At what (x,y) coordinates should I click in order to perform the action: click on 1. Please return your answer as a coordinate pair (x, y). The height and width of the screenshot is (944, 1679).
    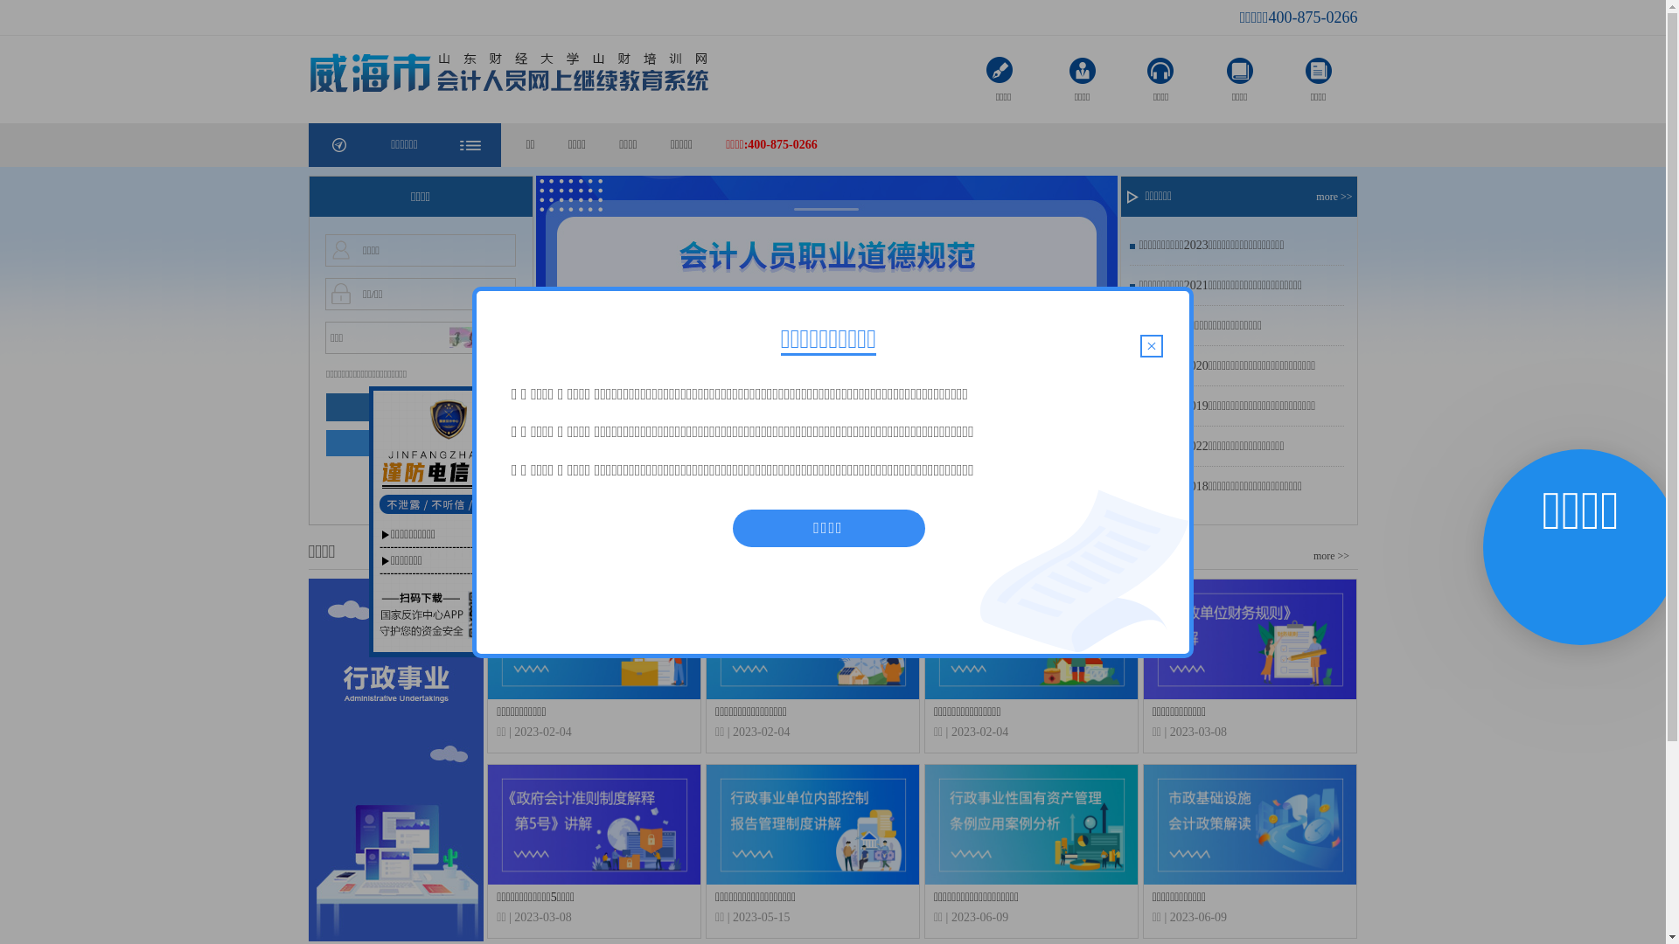
    Looking at the image, I should click on (807, 505).